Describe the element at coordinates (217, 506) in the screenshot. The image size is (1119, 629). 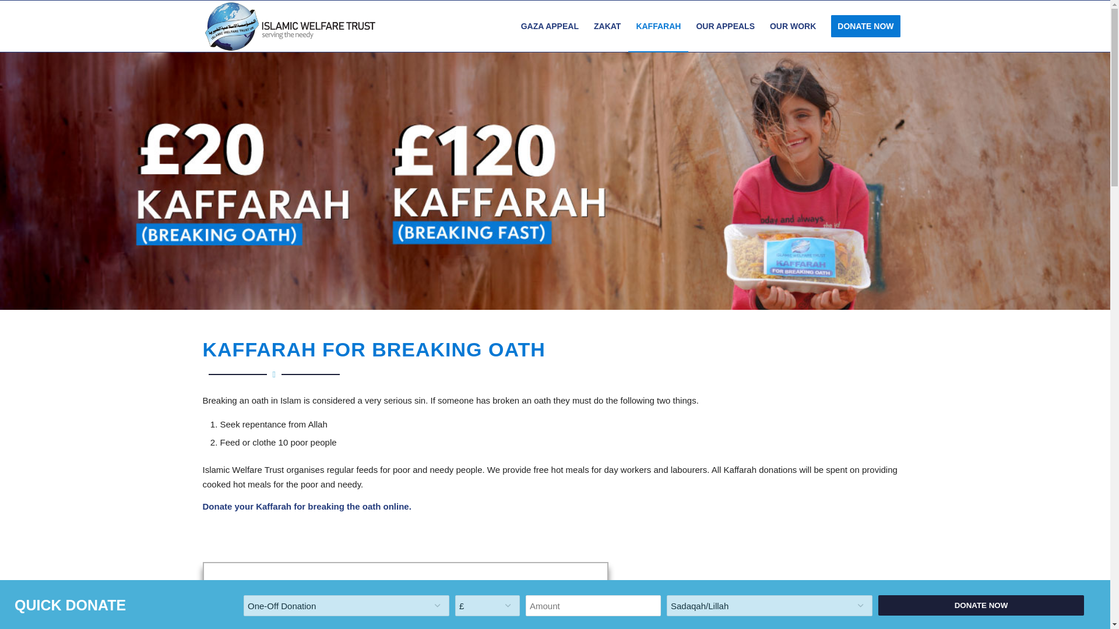
I see `Donate` at that location.